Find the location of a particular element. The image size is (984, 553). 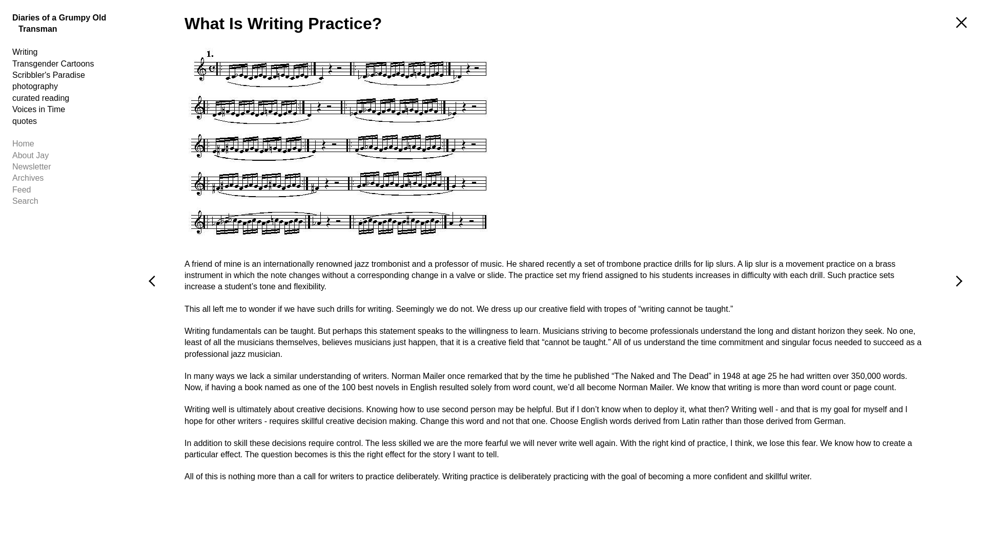

photography is located at coordinates (69, 86).